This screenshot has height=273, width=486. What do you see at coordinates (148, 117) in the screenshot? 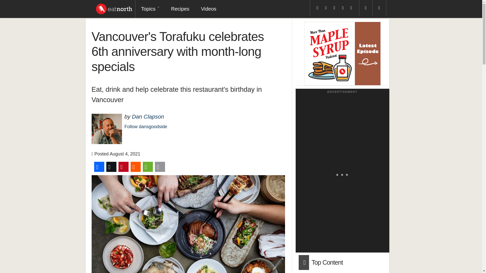
I see `Dan Clapson` at bounding box center [148, 117].